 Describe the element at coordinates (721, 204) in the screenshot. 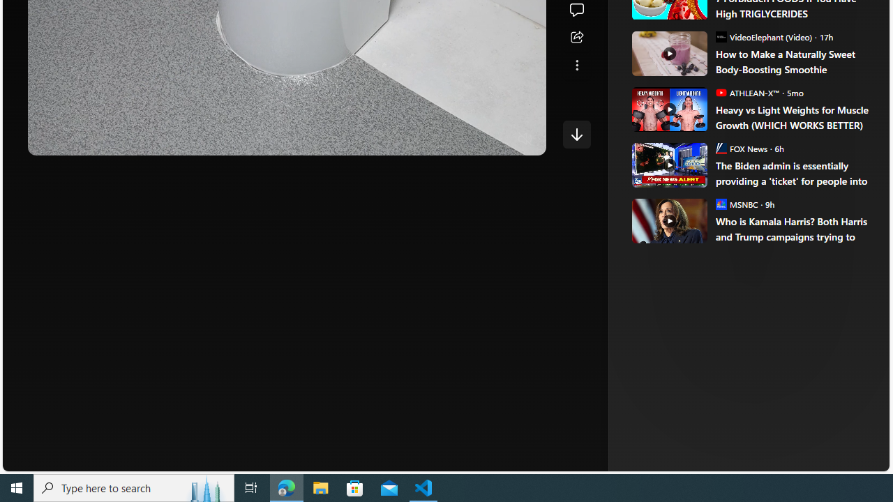

I see `MSNBC` at that location.